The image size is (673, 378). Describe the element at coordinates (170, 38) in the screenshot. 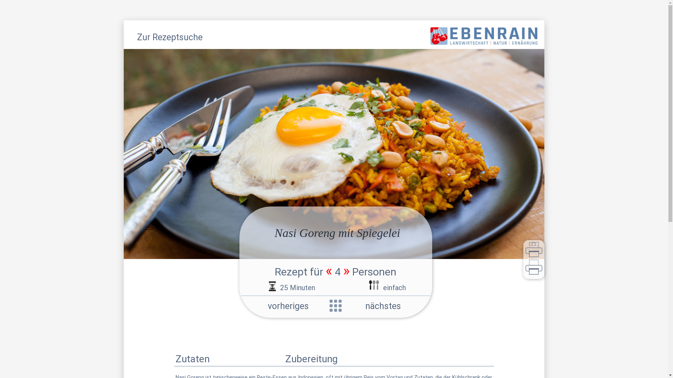

I see `Zur Rezeptsuche` at that location.